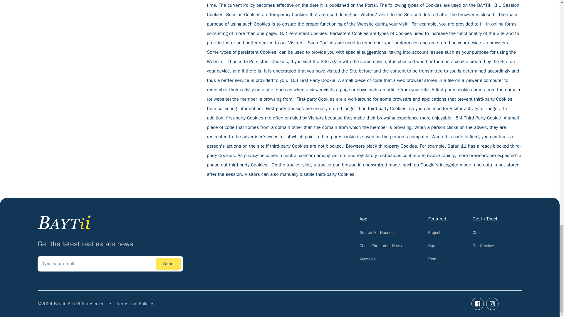  What do you see at coordinates (381, 246) in the screenshot?
I see `Check The Latest News` at bounding box center [381, 246].